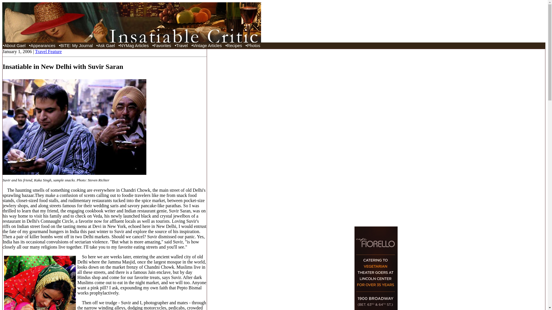 This screenshot has height=310, width=552. I want to click on BITE: My Journal, so click(76, 45).